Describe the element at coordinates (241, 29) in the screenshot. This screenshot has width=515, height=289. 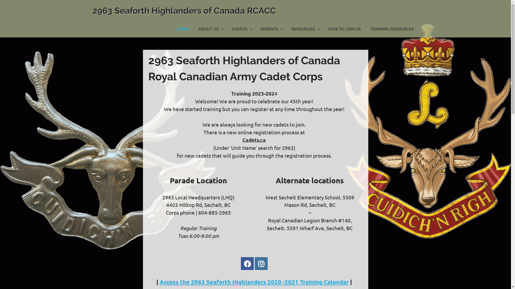
I see `CADETS` at that location.